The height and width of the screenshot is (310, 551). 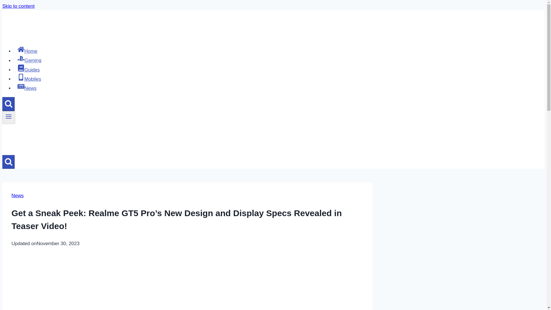 I want to click on Search, so click(x=8, y=162).